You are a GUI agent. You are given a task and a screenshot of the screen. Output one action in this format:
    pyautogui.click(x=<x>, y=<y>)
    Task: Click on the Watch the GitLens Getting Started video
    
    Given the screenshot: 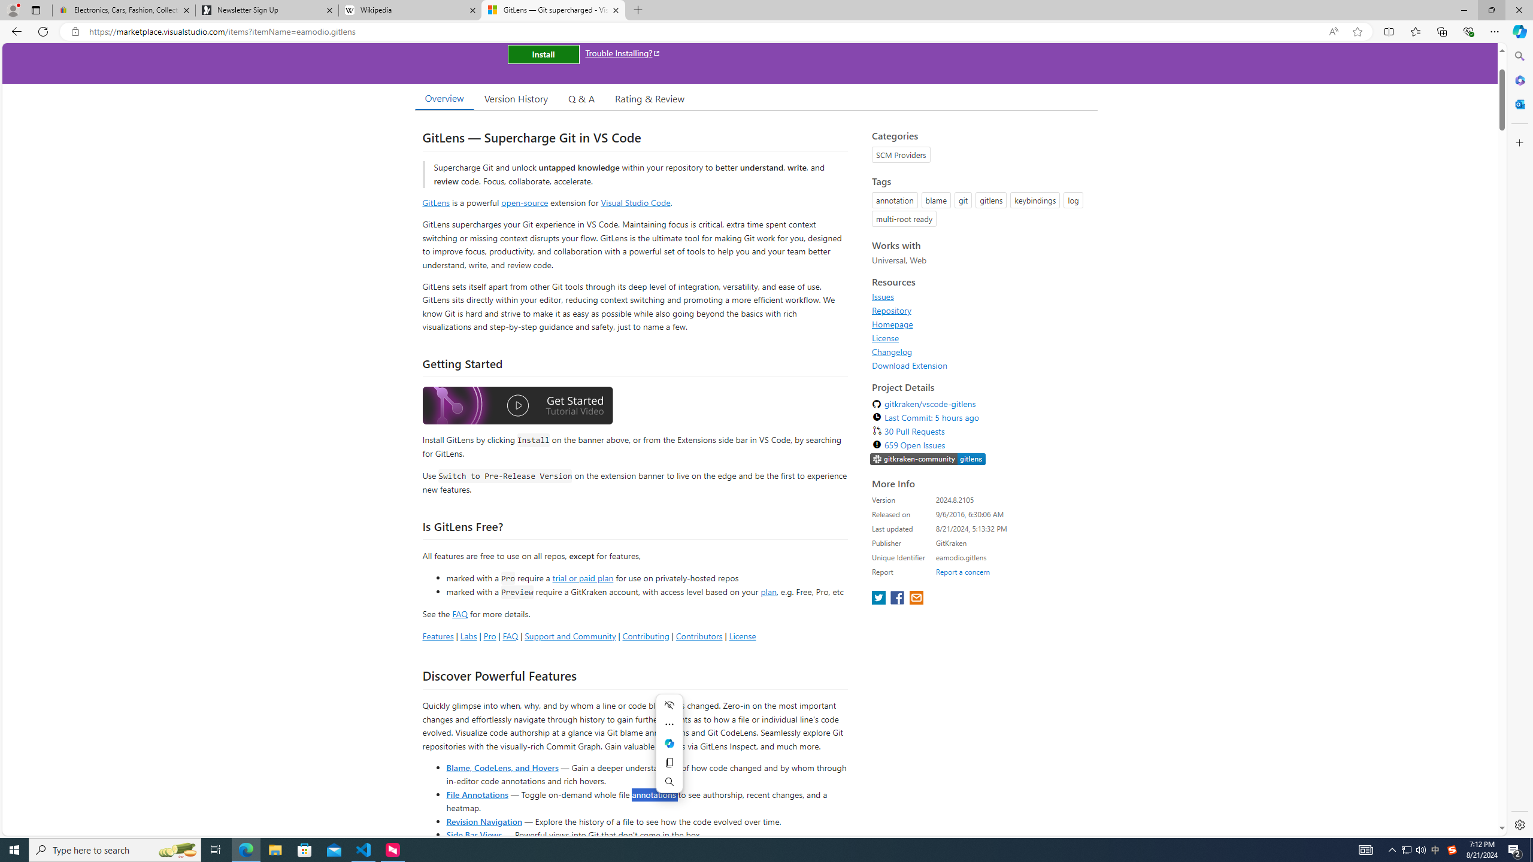 What is the action you would take?
    pyautogui.click(x=517, y=406)
    